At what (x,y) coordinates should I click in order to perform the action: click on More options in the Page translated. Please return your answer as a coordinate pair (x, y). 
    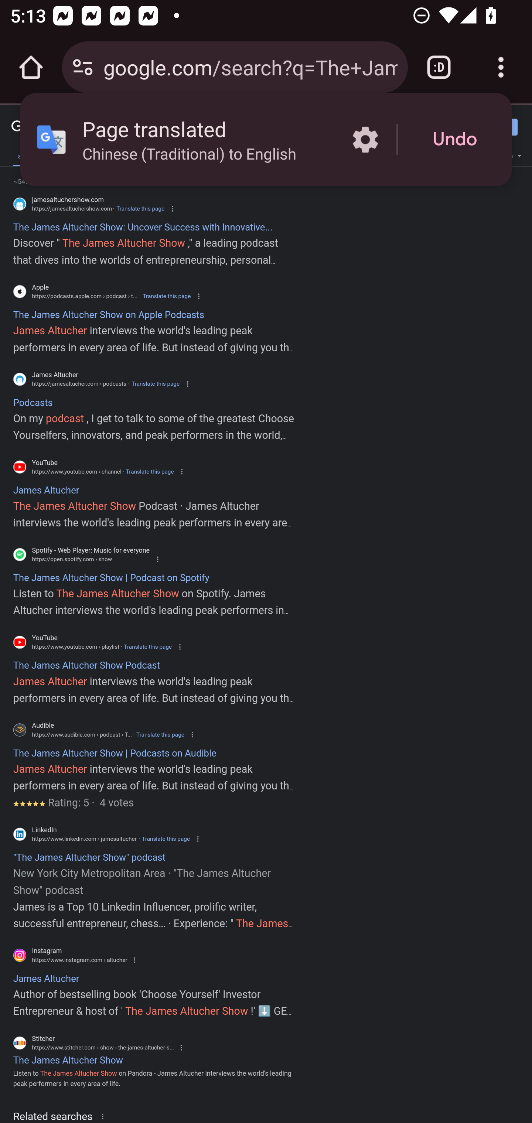
    Looking at the image, I should click on (365, 140).